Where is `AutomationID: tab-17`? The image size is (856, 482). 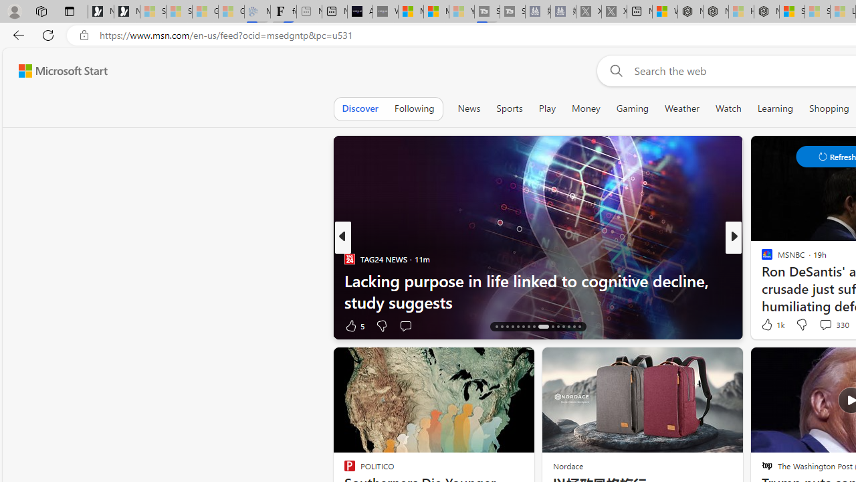 AutomationID: tab-17 is located at coordinates (502, 327).